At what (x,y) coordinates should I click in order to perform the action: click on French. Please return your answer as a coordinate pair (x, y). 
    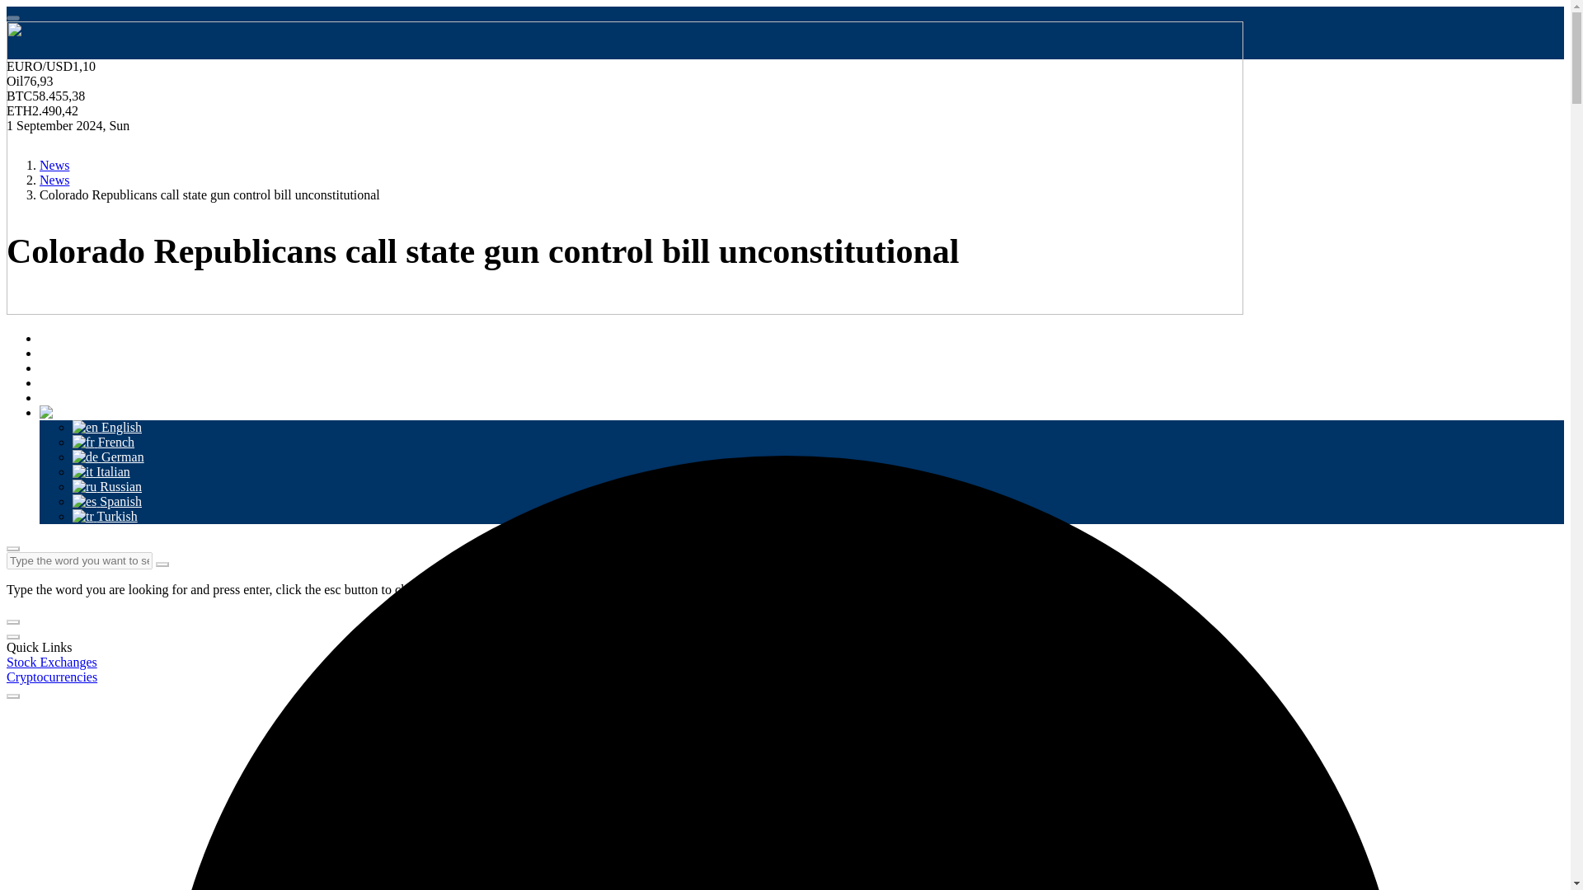
    Looking at the image, I should click on (104, 433).